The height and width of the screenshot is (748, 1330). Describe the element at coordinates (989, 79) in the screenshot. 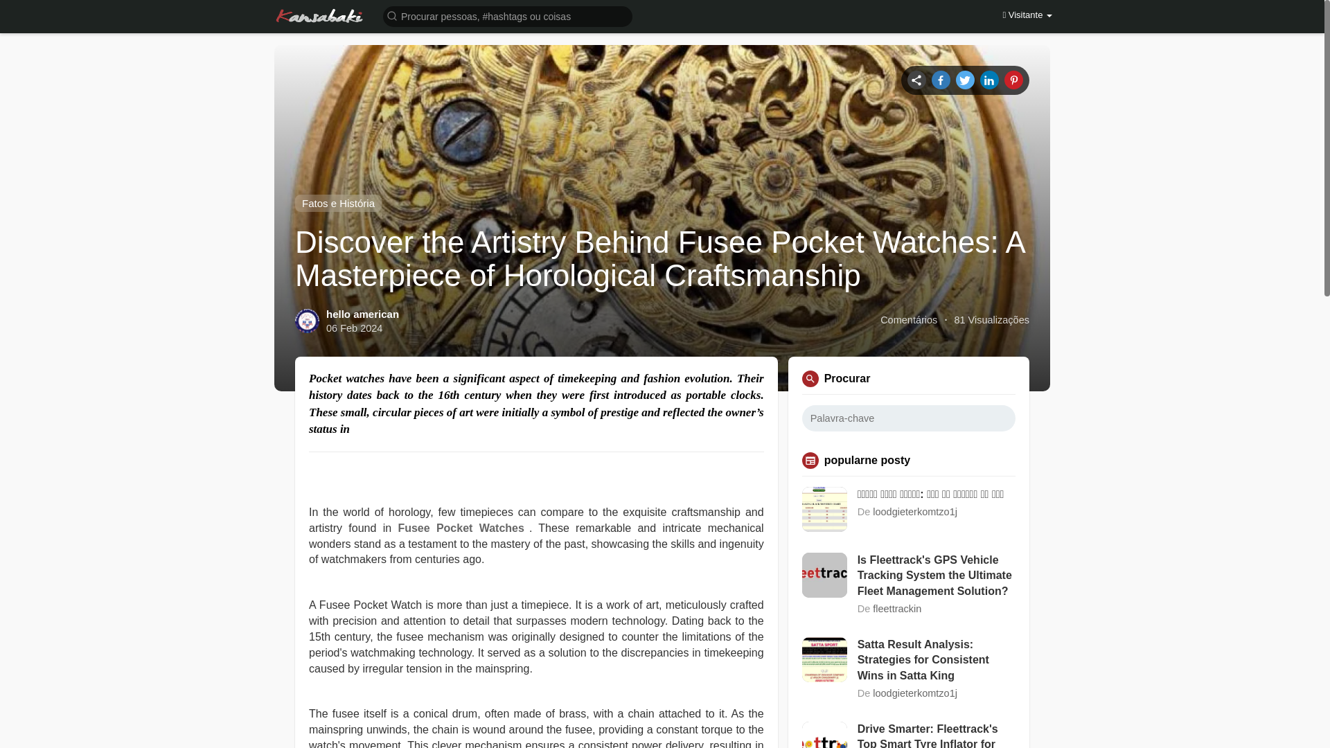

I see `Linkedin` at that location.